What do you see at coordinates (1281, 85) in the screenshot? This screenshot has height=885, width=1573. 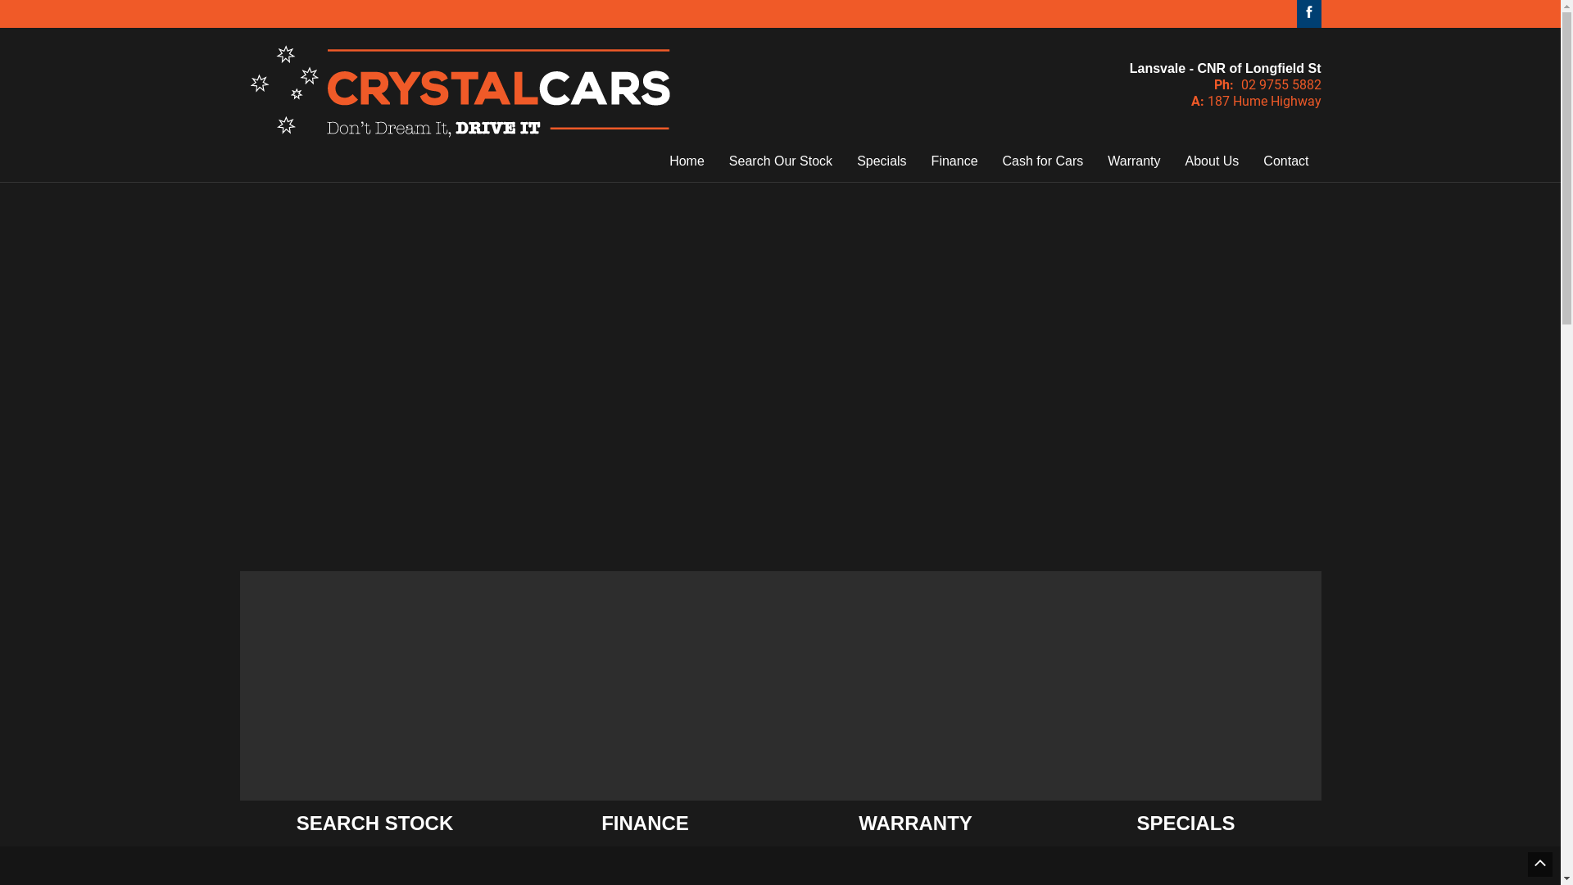 I see `02 9755 5882` at bounding box center [1281, 85].